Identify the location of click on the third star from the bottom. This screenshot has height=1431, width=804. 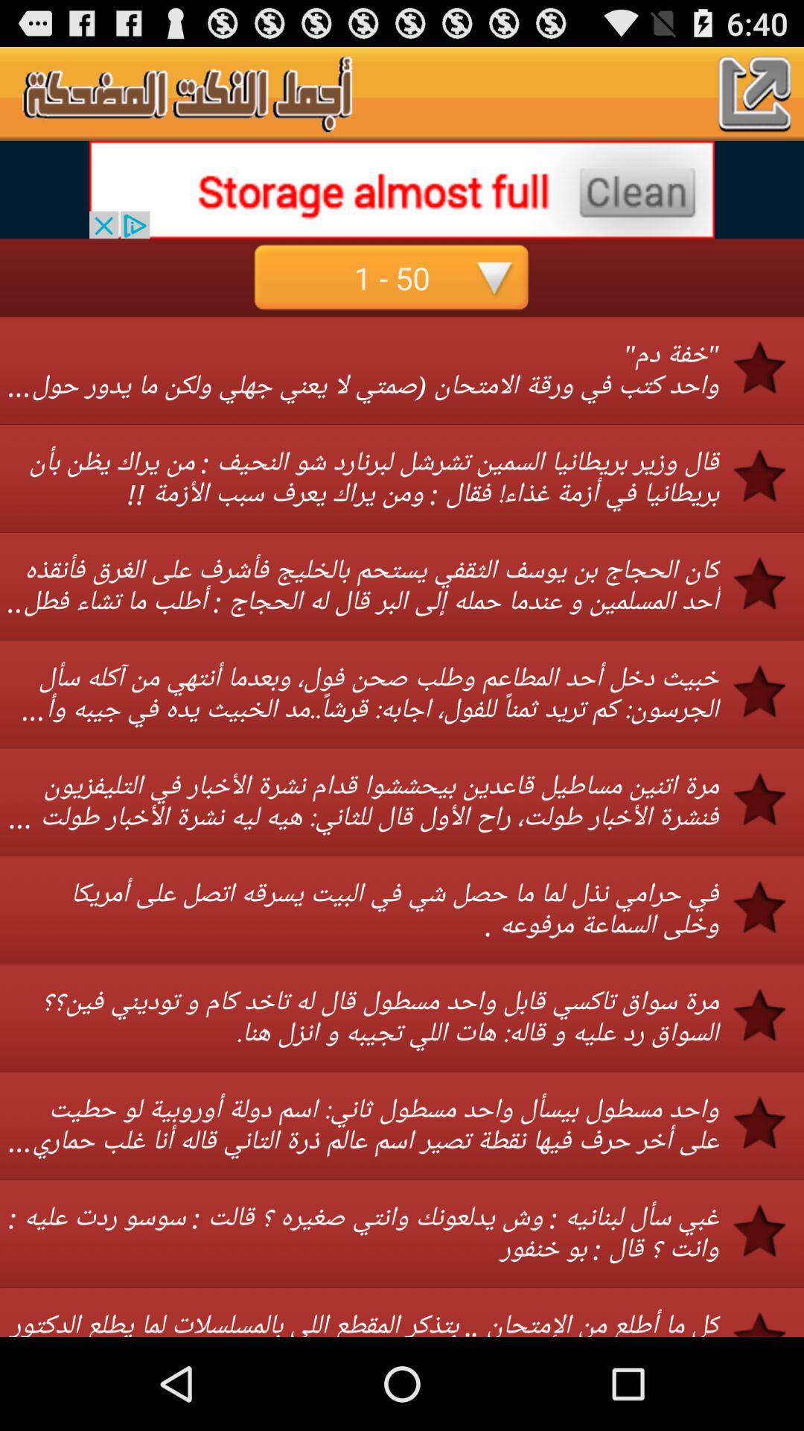
(769, 1122).